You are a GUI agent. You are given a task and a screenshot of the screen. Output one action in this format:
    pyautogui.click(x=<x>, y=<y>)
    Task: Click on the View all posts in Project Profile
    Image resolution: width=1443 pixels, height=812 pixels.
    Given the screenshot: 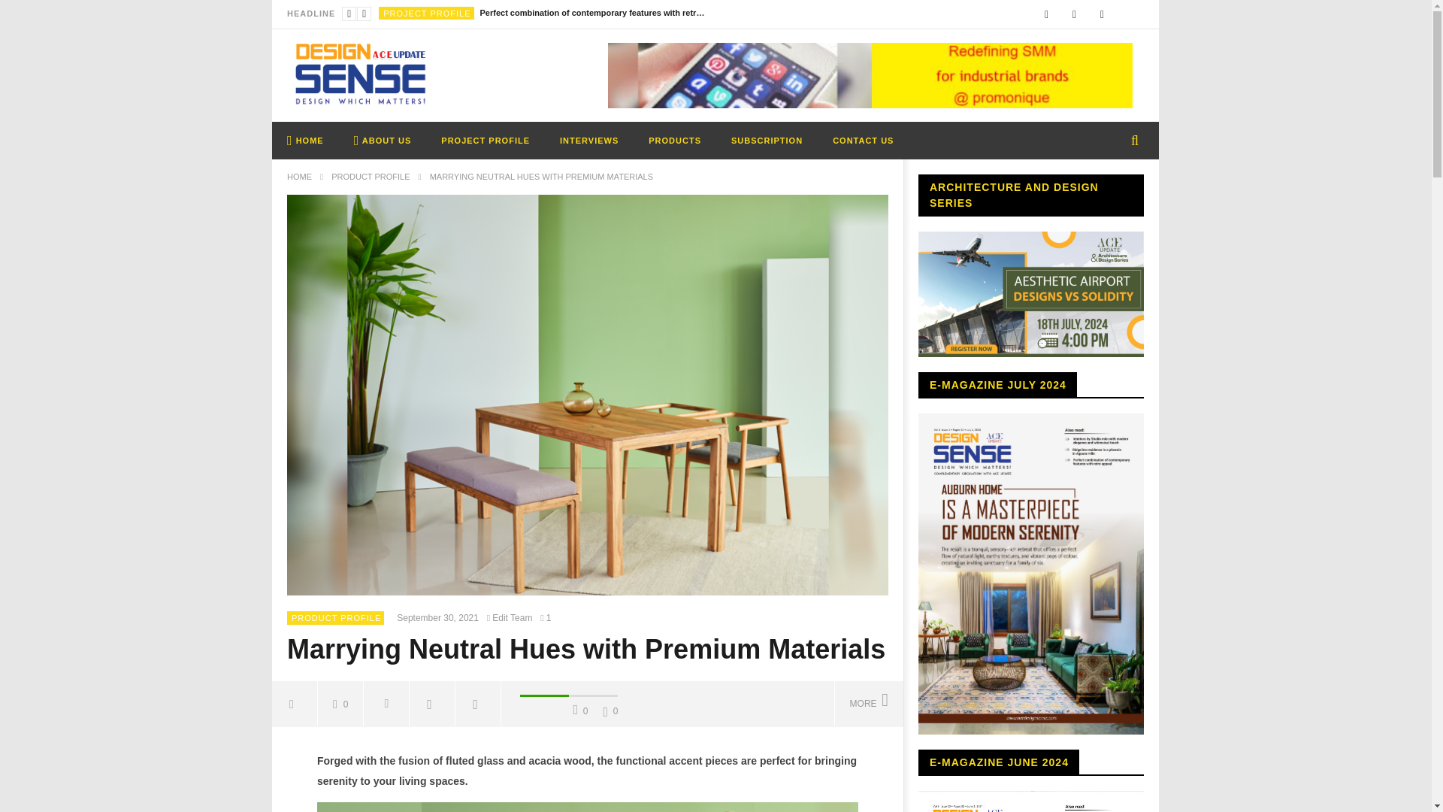 What is the action you would take?
    pyautogui.click(x=427, y=13)
    